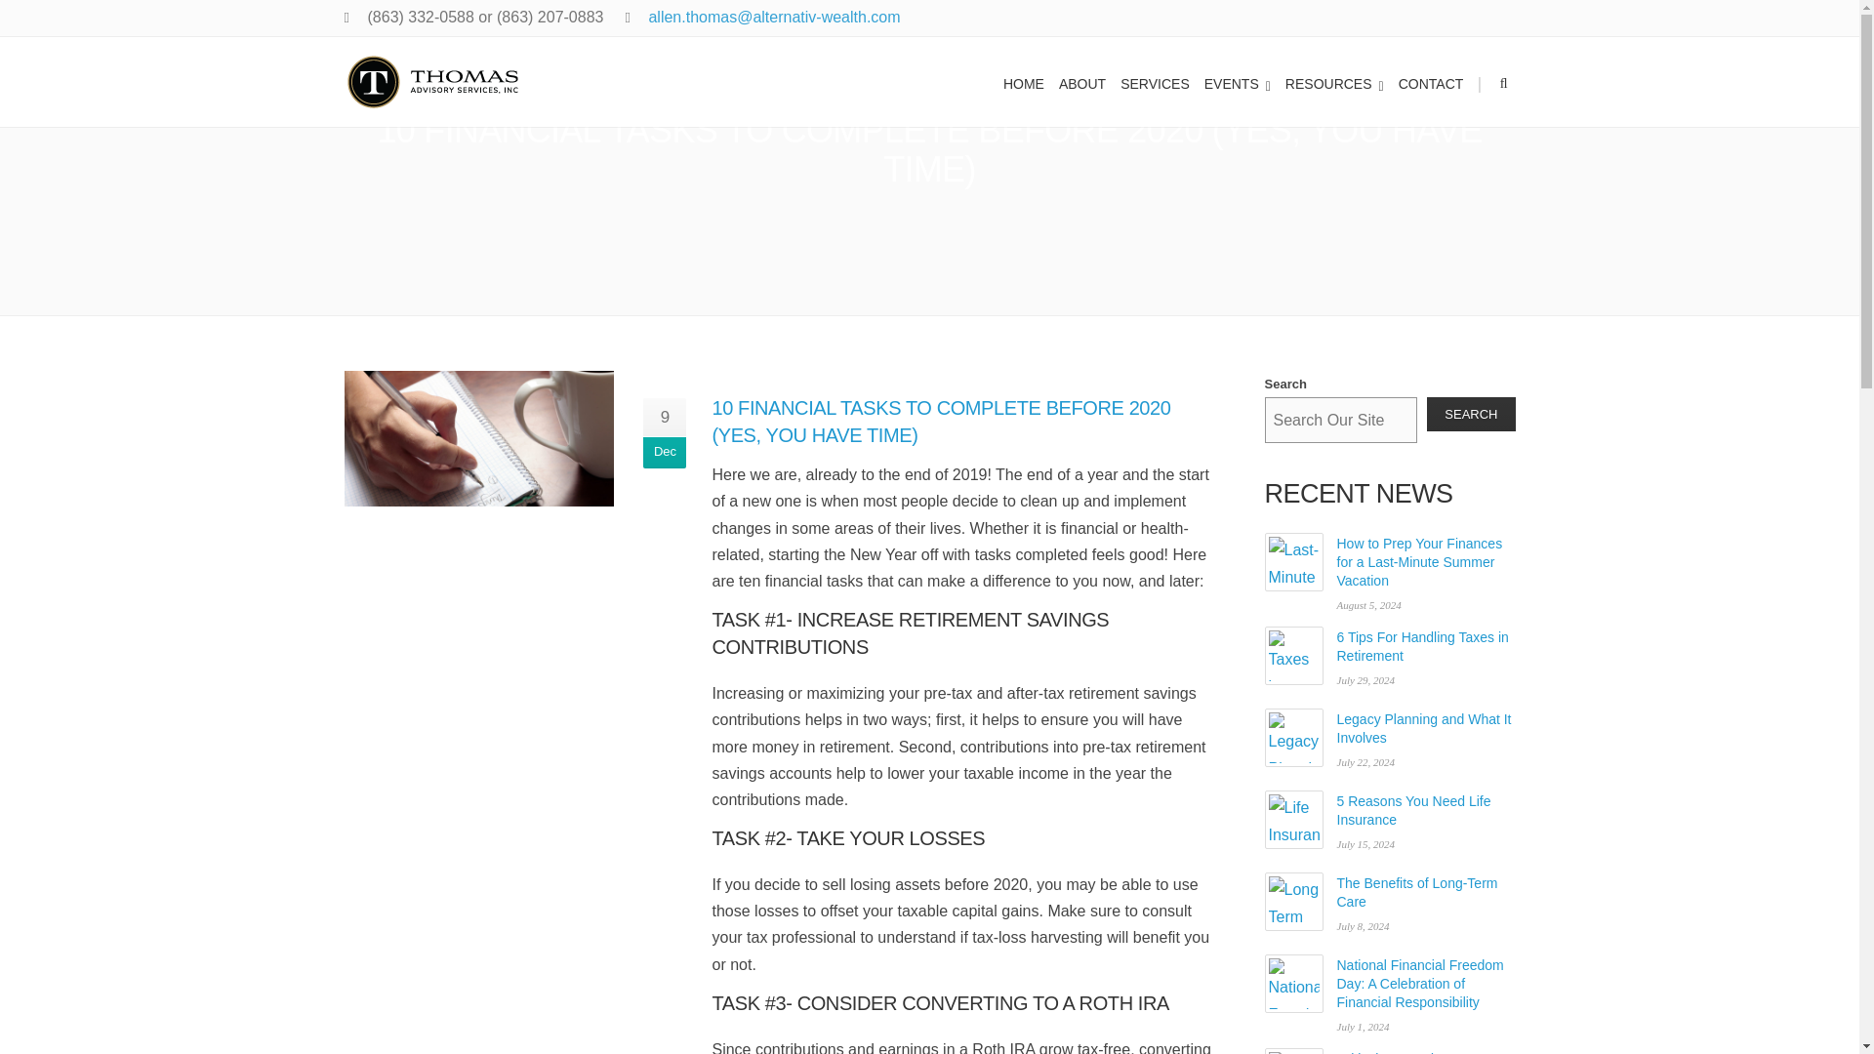 The width and height of the screenshot is (1874, 1054). I want to click on SEARCH, so click(1470, 414).